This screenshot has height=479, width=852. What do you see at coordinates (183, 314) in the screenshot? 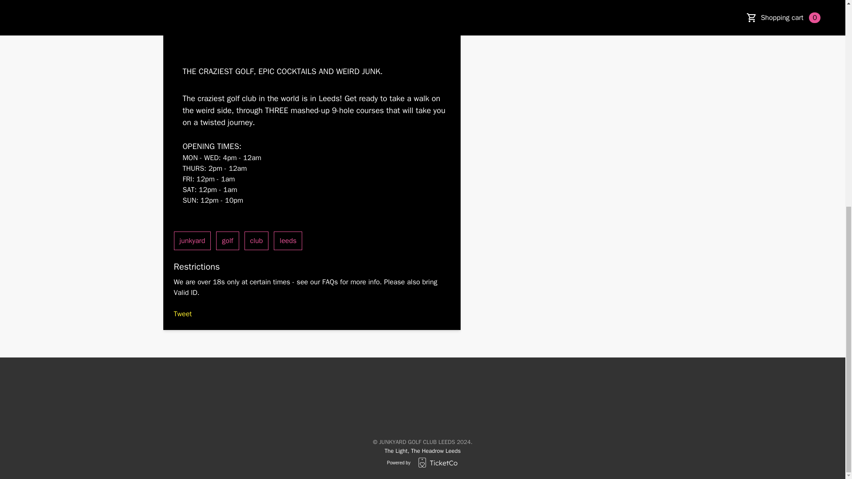
I see `Tweet` at bounding box center [183, 314].